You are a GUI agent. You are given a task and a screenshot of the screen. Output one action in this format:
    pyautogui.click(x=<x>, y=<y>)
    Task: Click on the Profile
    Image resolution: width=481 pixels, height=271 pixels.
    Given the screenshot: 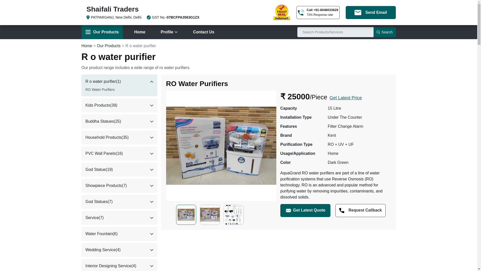 What is the action you would take?
    pyautogui.click(x=169, y=32)
    